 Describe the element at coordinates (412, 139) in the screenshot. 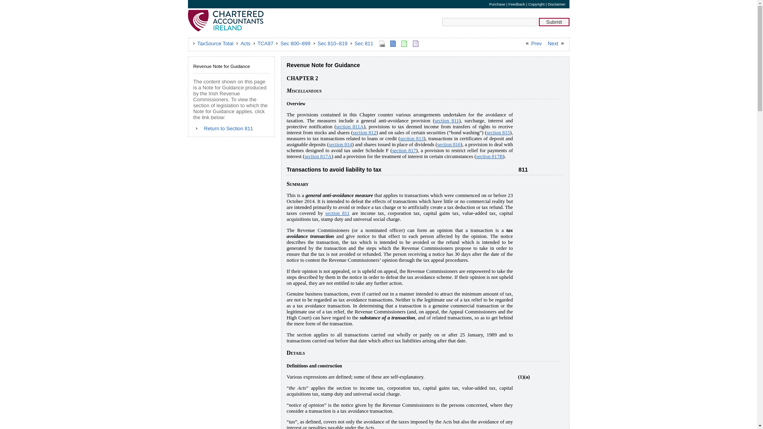

I see `section 813` at that location.